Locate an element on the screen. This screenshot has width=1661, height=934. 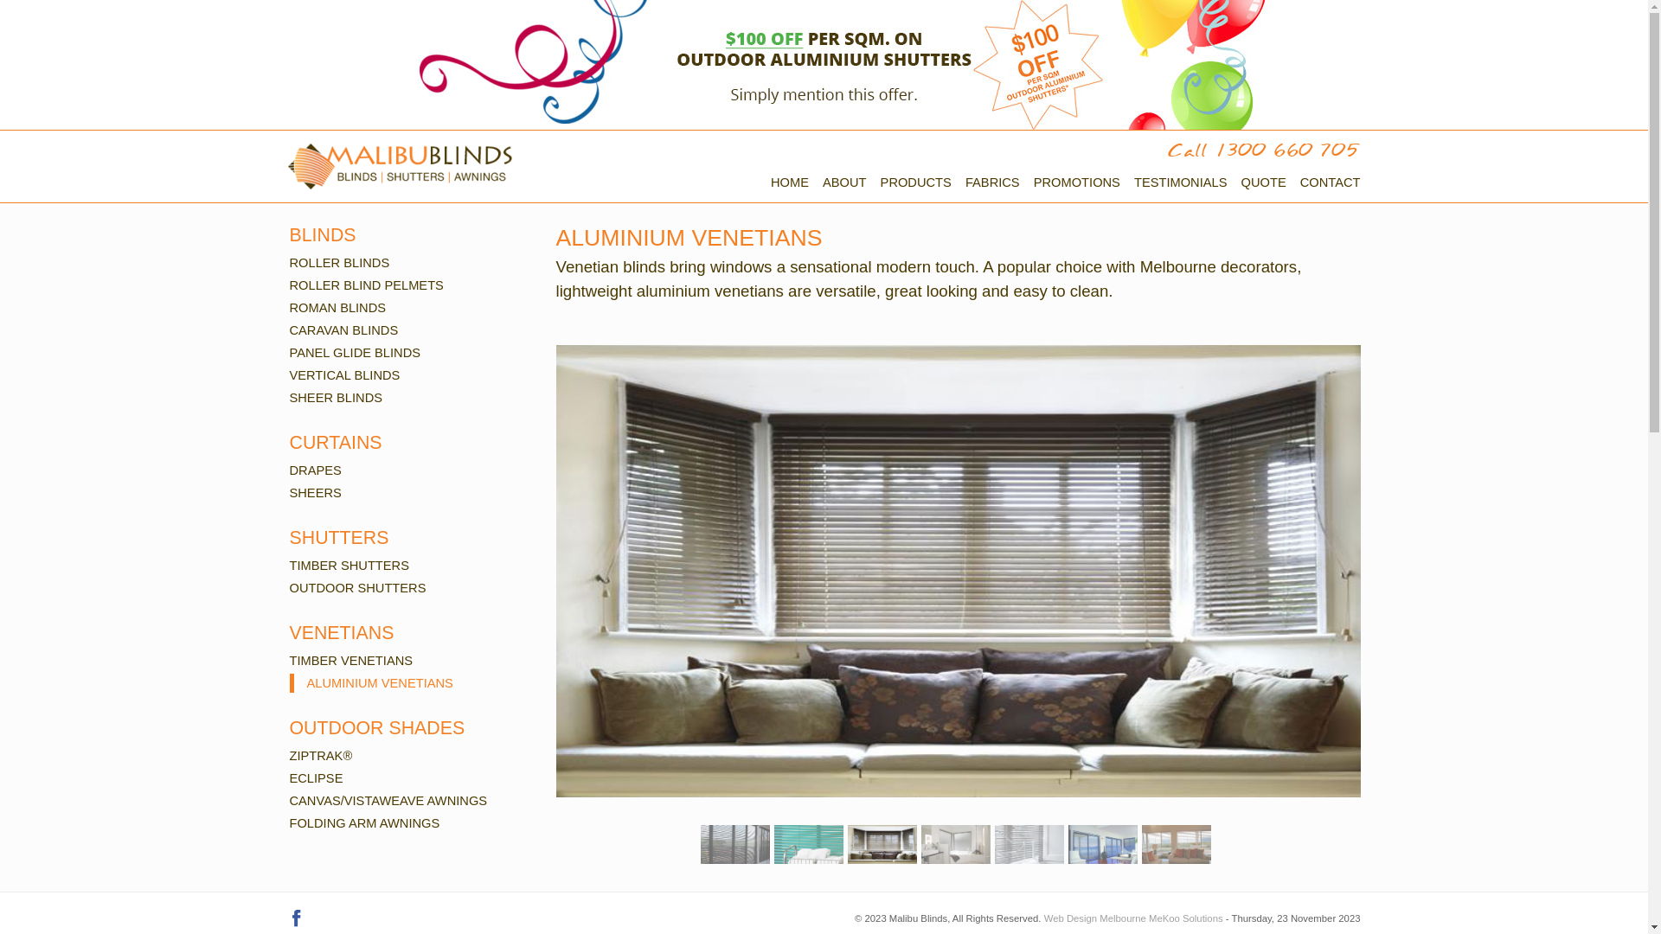
CONTACT is located at coordinates (1331, 183).